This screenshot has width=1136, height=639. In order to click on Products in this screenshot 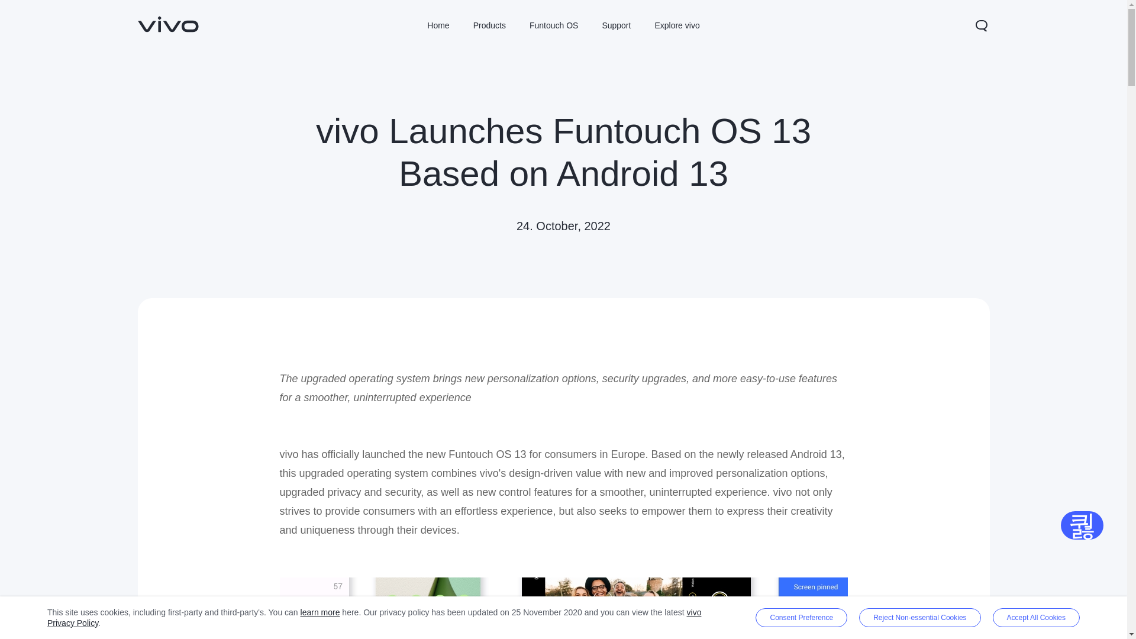, I will do `click(489, 25)`.